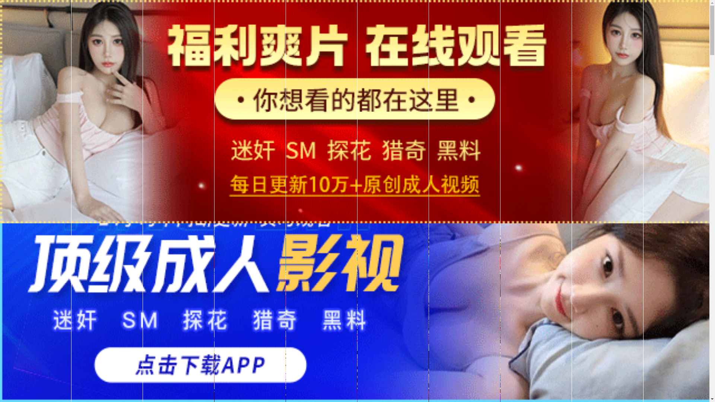 The width and height of the screenshot is (715, 402). I want to click on |, so click(658, 232).